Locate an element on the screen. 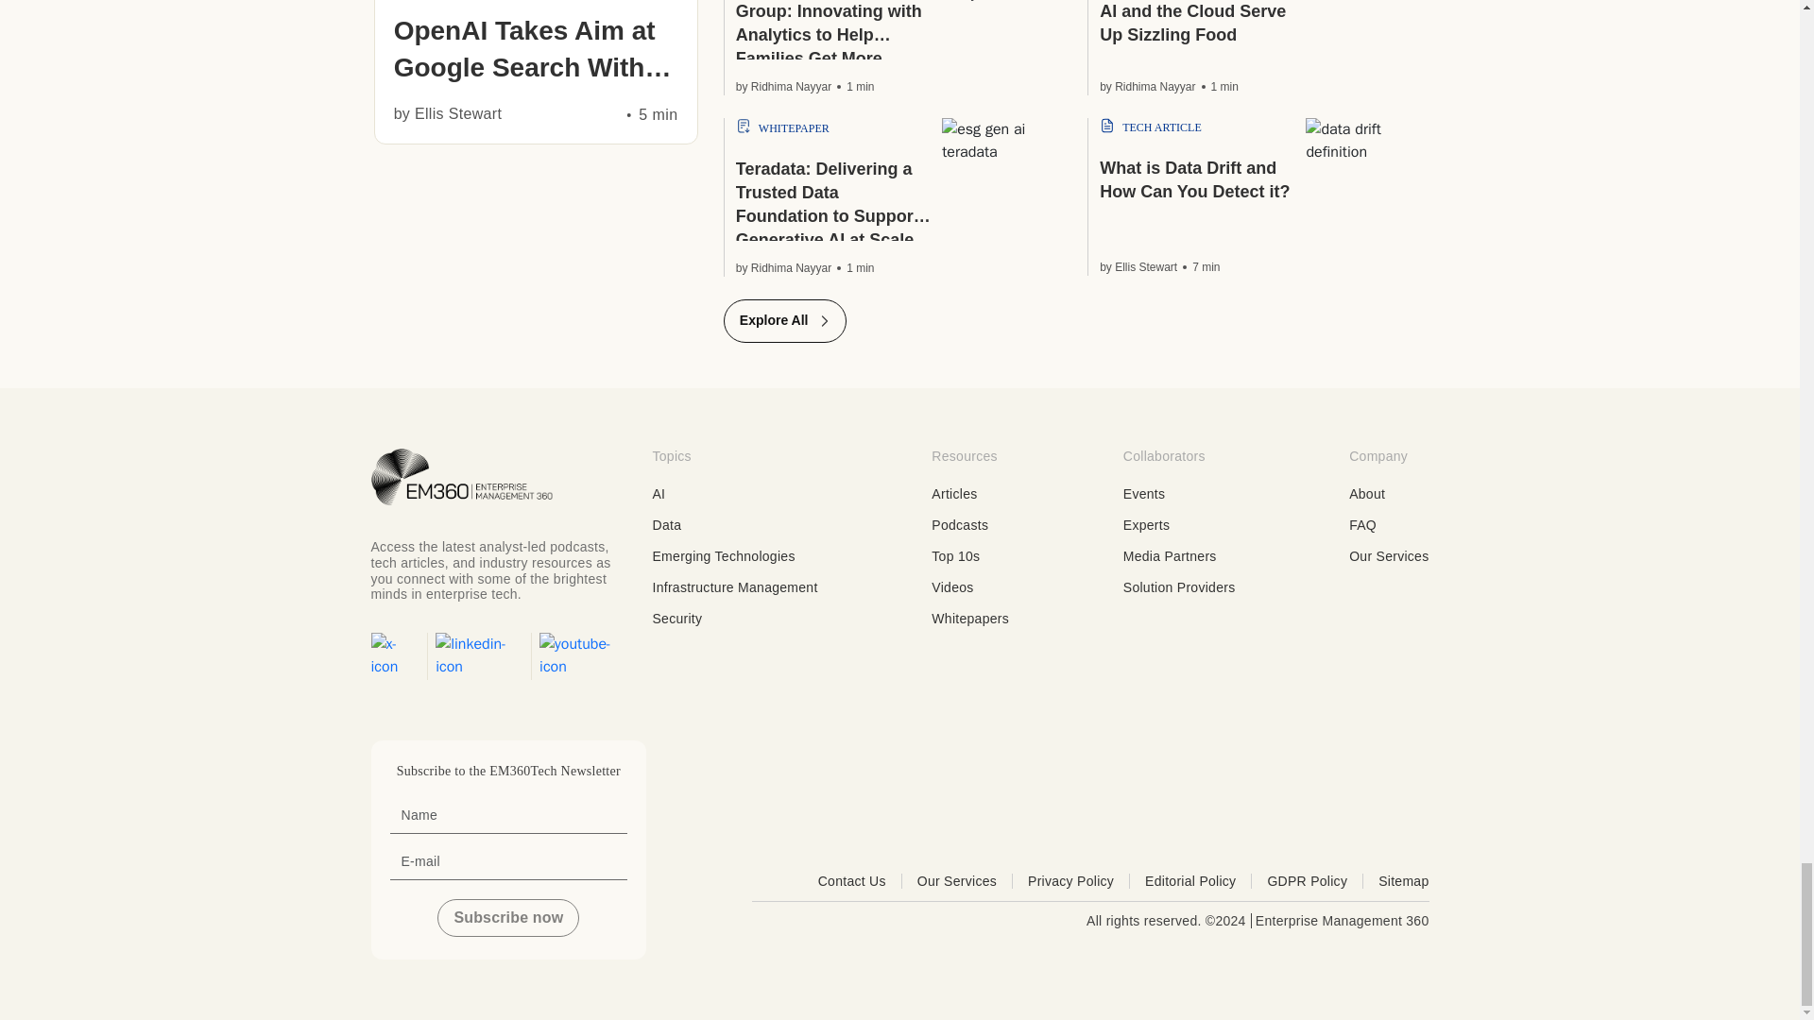  Privacy Policy is located at coordinates (1079, 880).